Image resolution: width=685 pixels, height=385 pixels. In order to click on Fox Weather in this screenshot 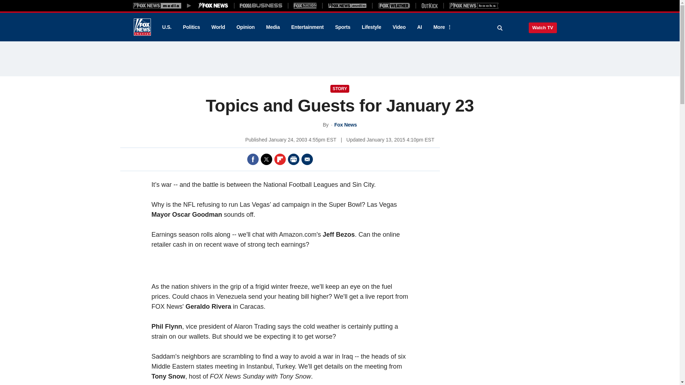, I will do `click(394, 5)`.